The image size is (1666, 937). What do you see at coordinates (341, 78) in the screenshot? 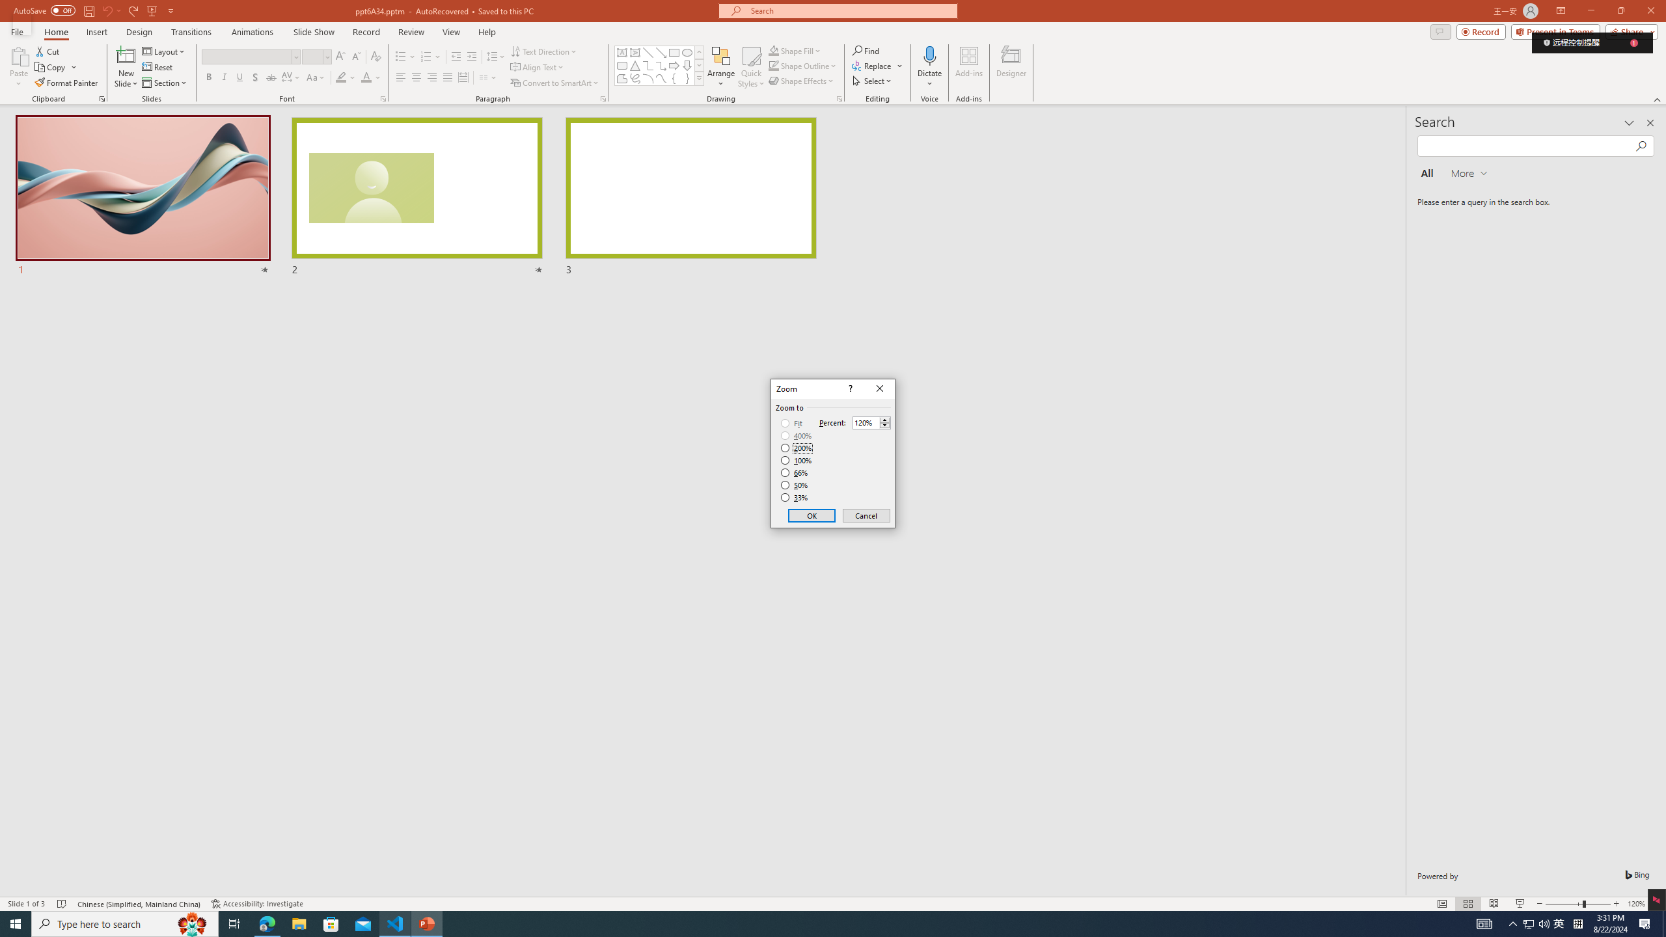
I see `Text Highlight Color` at bounding box center [341, 78].